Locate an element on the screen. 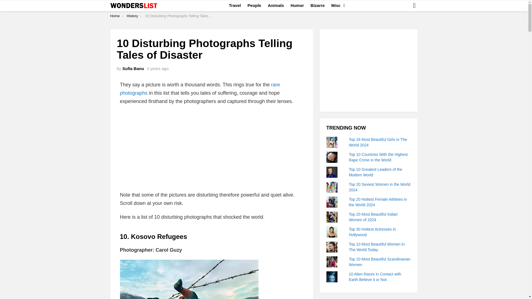 The height and width of the screenshot is (299, 532). rare photographs is located at coordinates (199, 89).